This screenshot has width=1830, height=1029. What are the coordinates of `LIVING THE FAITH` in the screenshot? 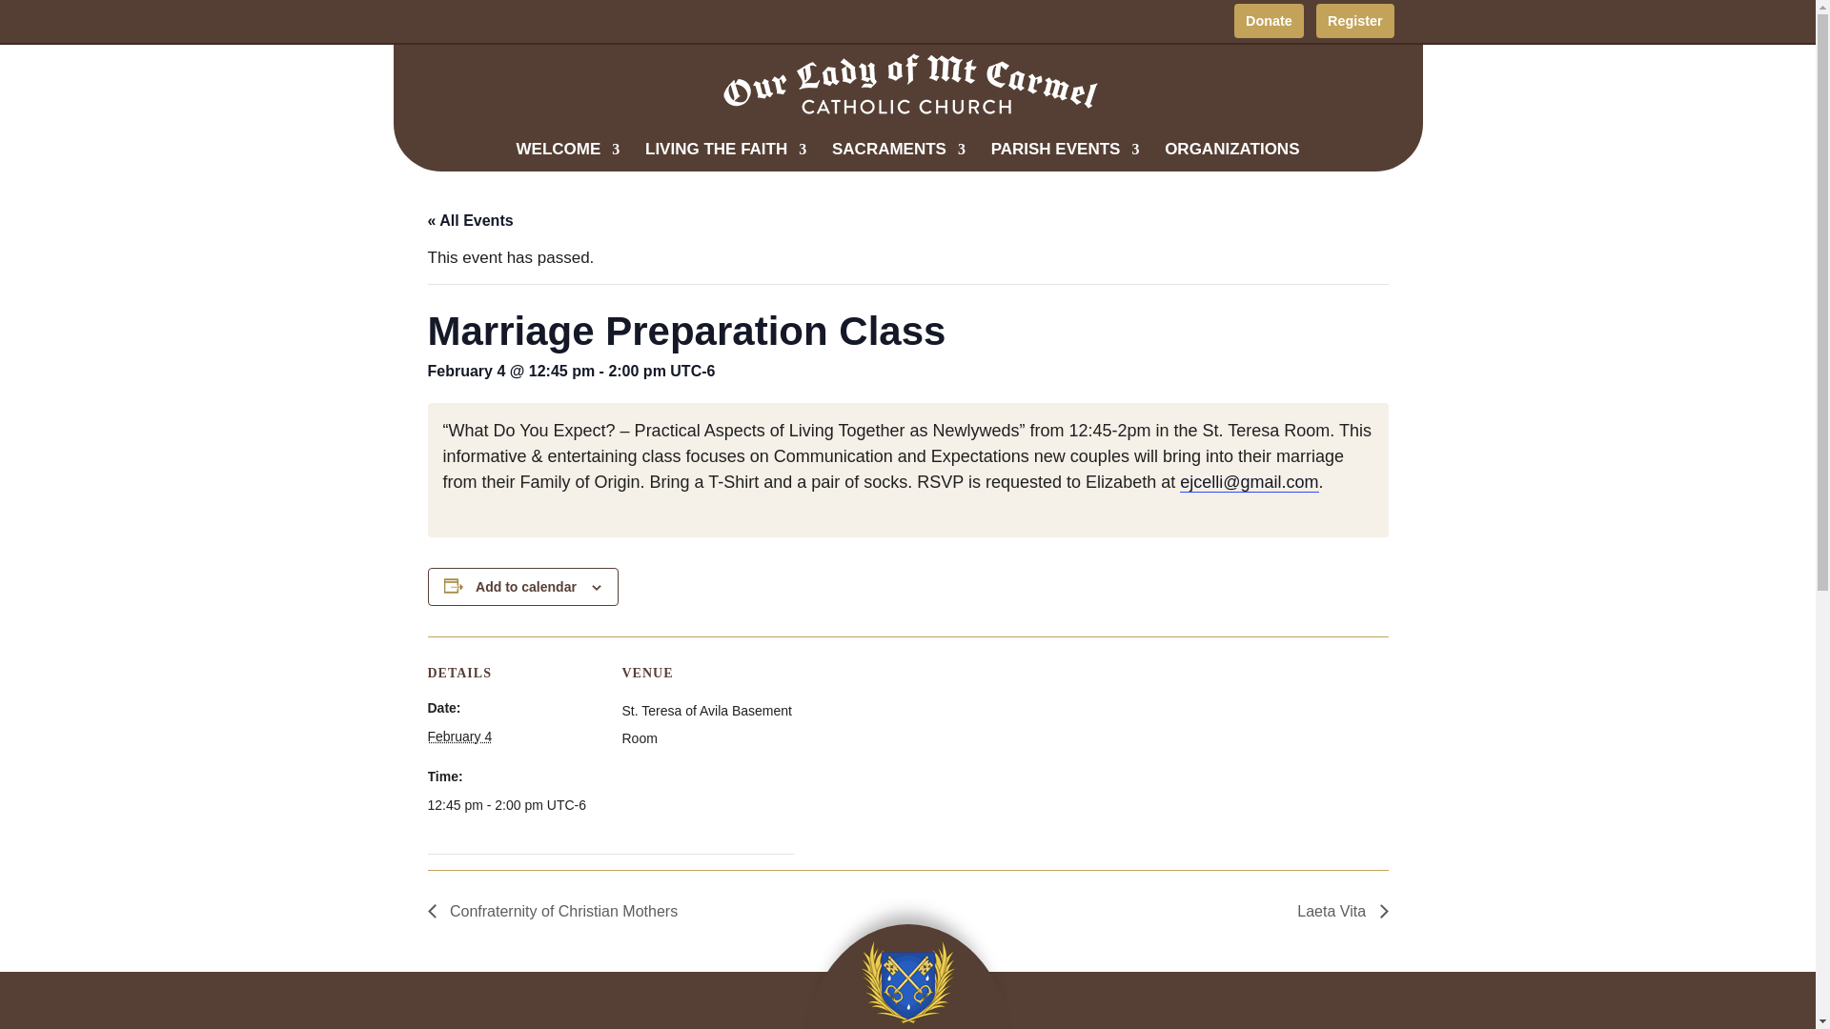 It's located at (726, 157).